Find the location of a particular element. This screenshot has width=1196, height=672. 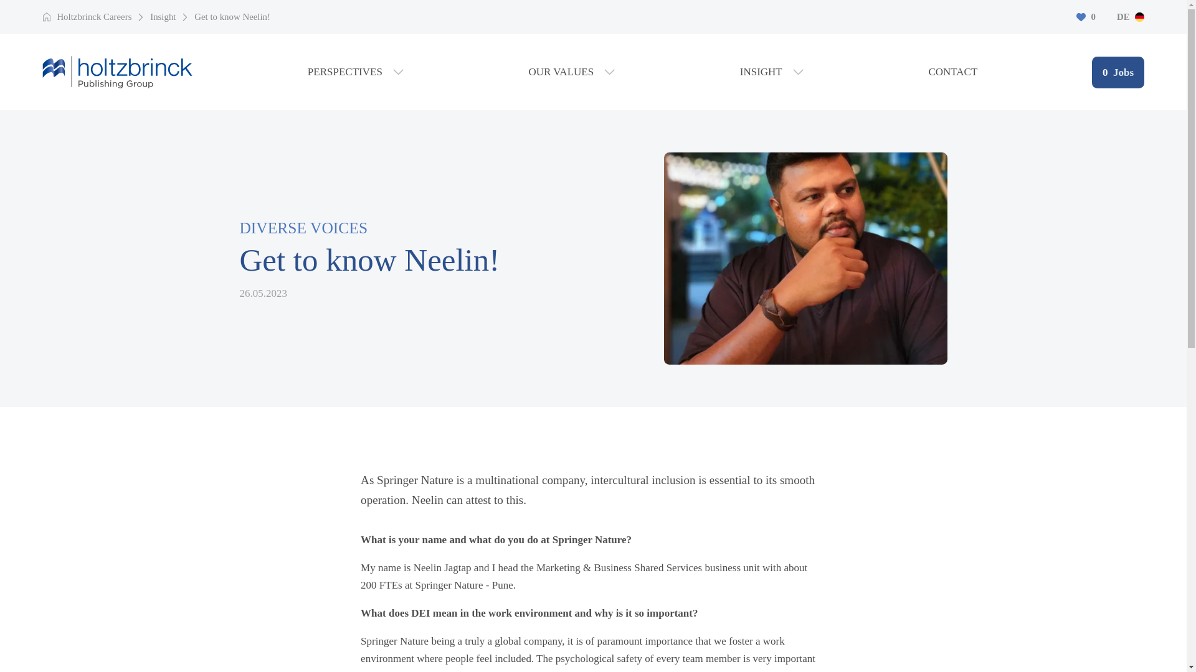

Holtzbrinck Careers is located at coordinates (117, 71).